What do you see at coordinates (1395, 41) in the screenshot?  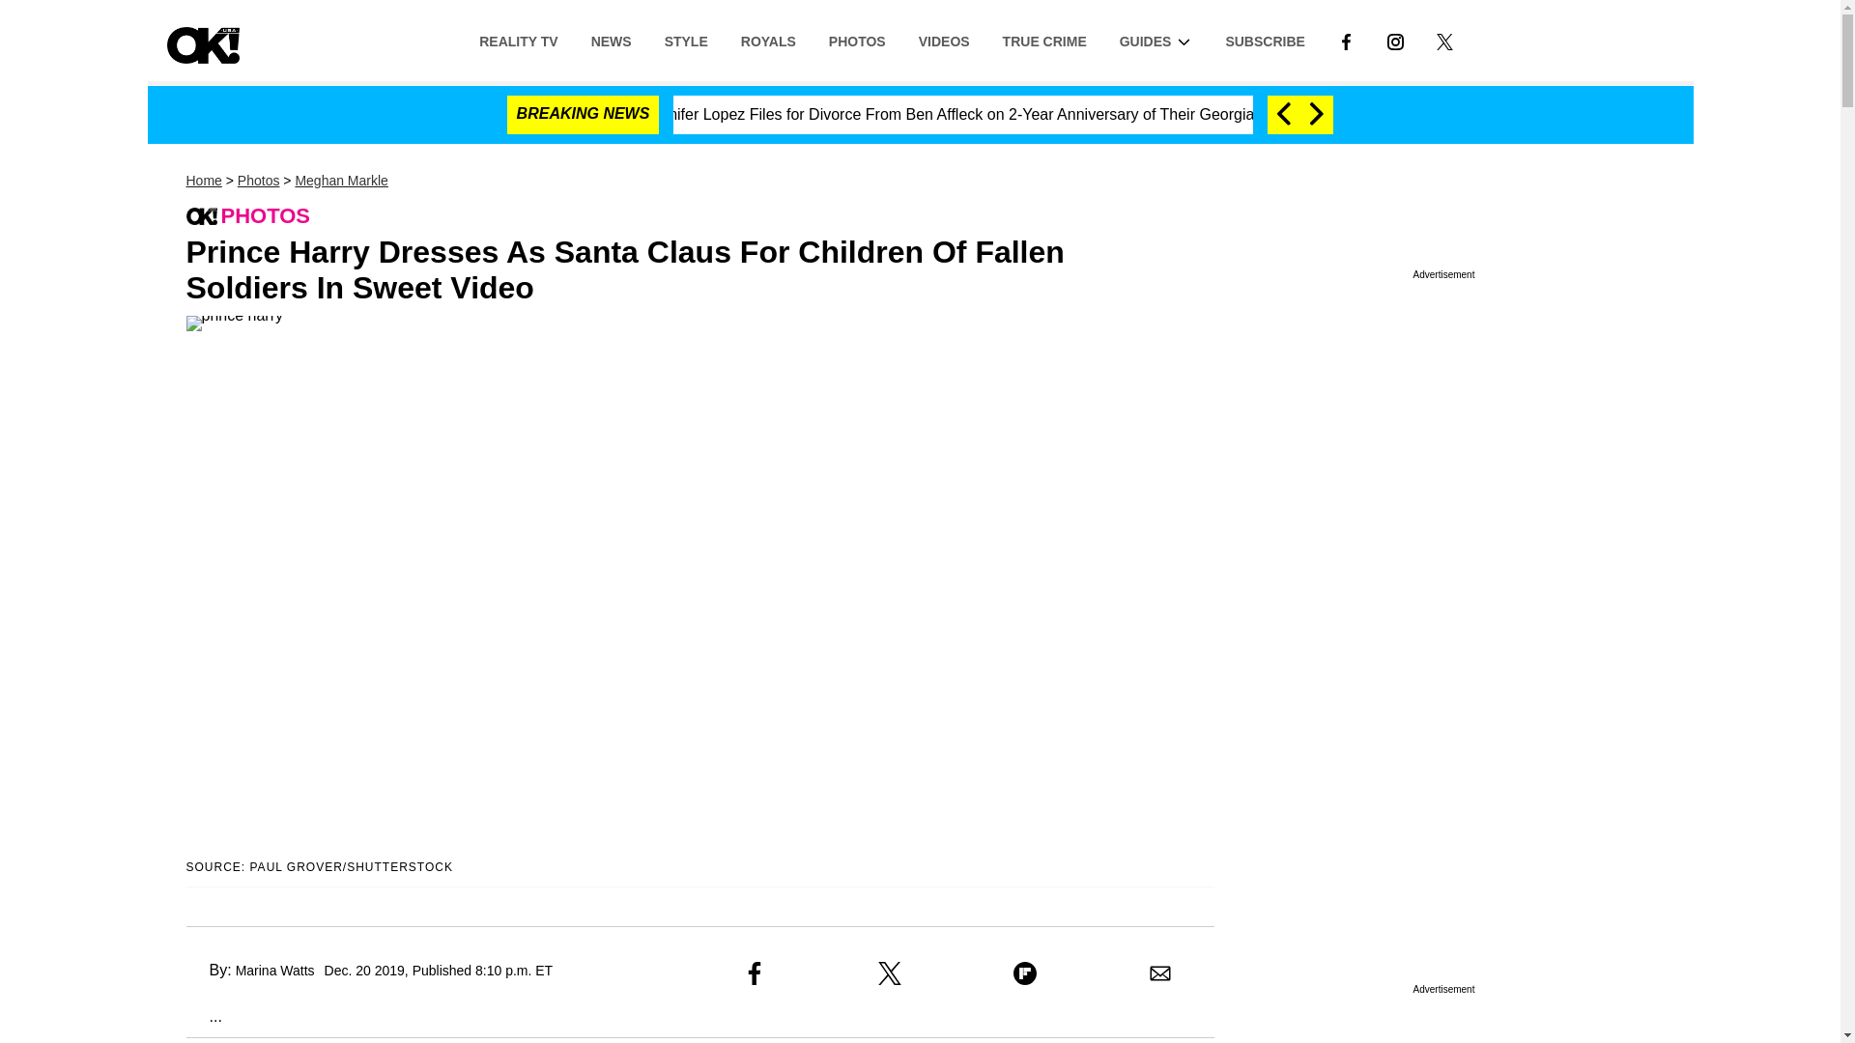 I see `LINK TO INSTAGRAM` at bounding box center [1395, 41].